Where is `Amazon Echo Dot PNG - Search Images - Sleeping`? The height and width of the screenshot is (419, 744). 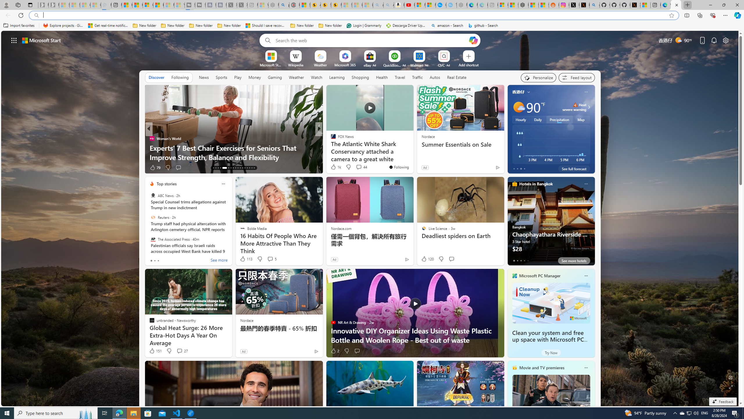
Amazon Echo Dot PNG - Search Images - Sleeping is located at coordinates (389, 5).